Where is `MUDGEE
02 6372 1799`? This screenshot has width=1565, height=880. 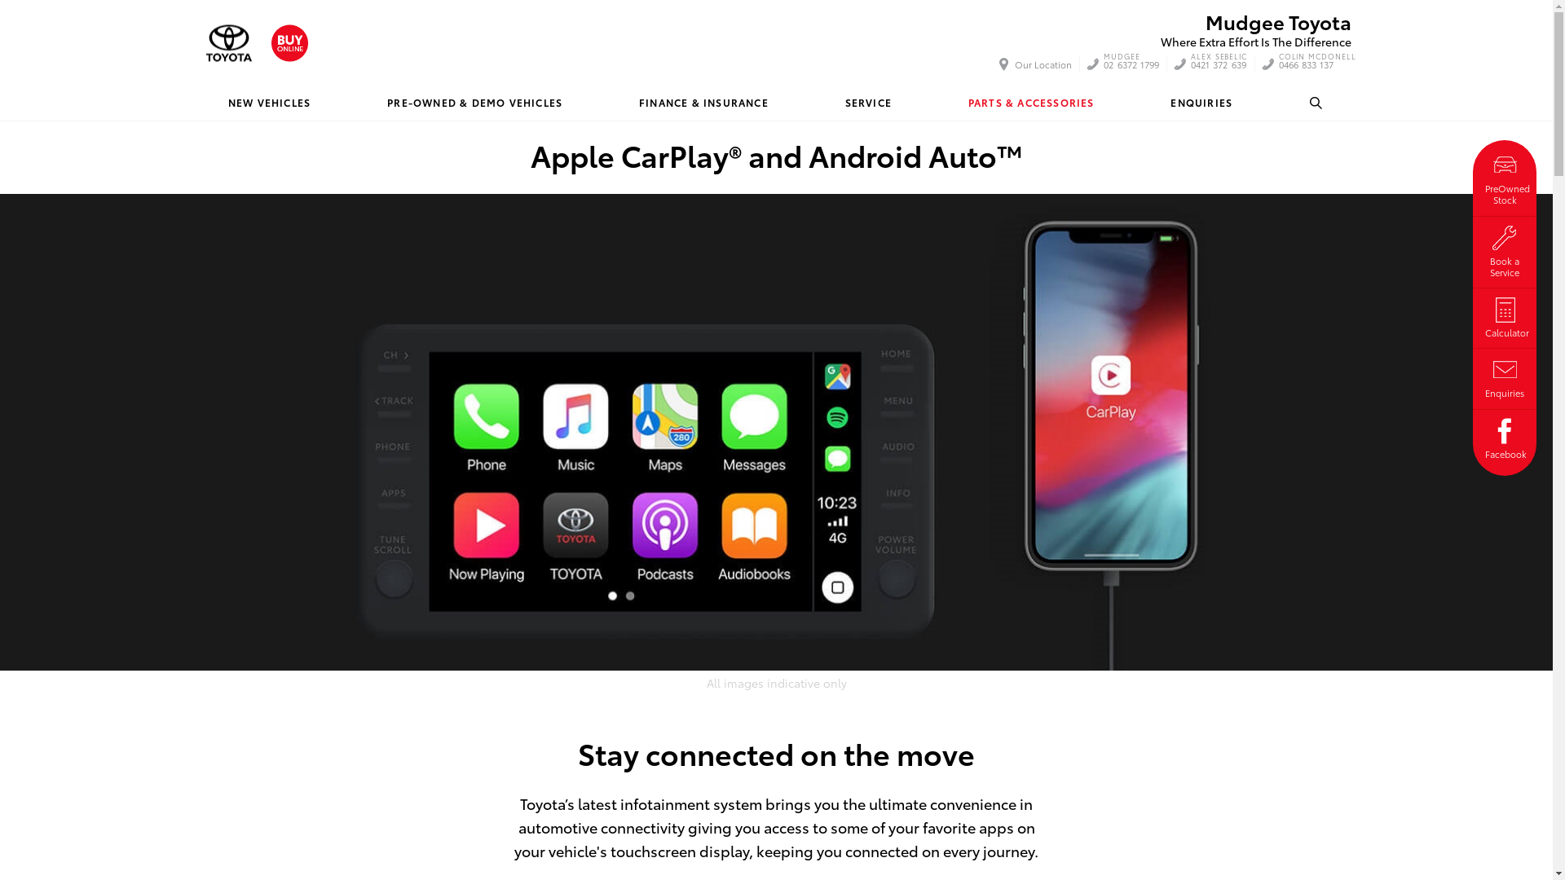
MUDGEE
02 6372 1799 is located at coordinates (1131, 64).